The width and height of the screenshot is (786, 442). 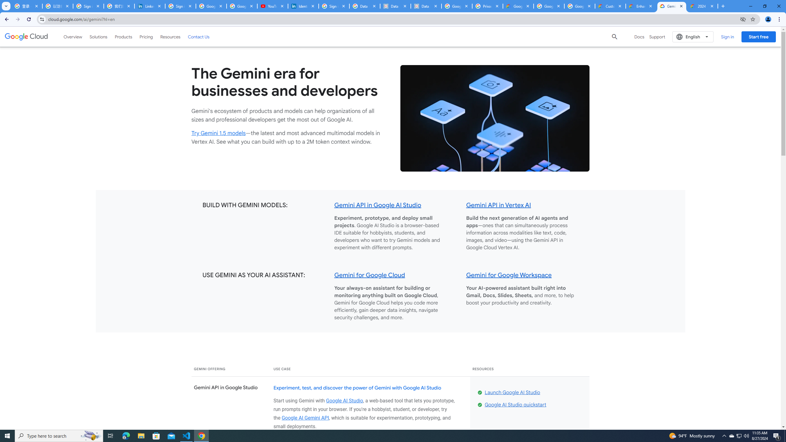 What do you see at coordinates (378, 205) in the screenshot?
I see `Gemini API in Google AI Studio` at bounding box center [378, 205].